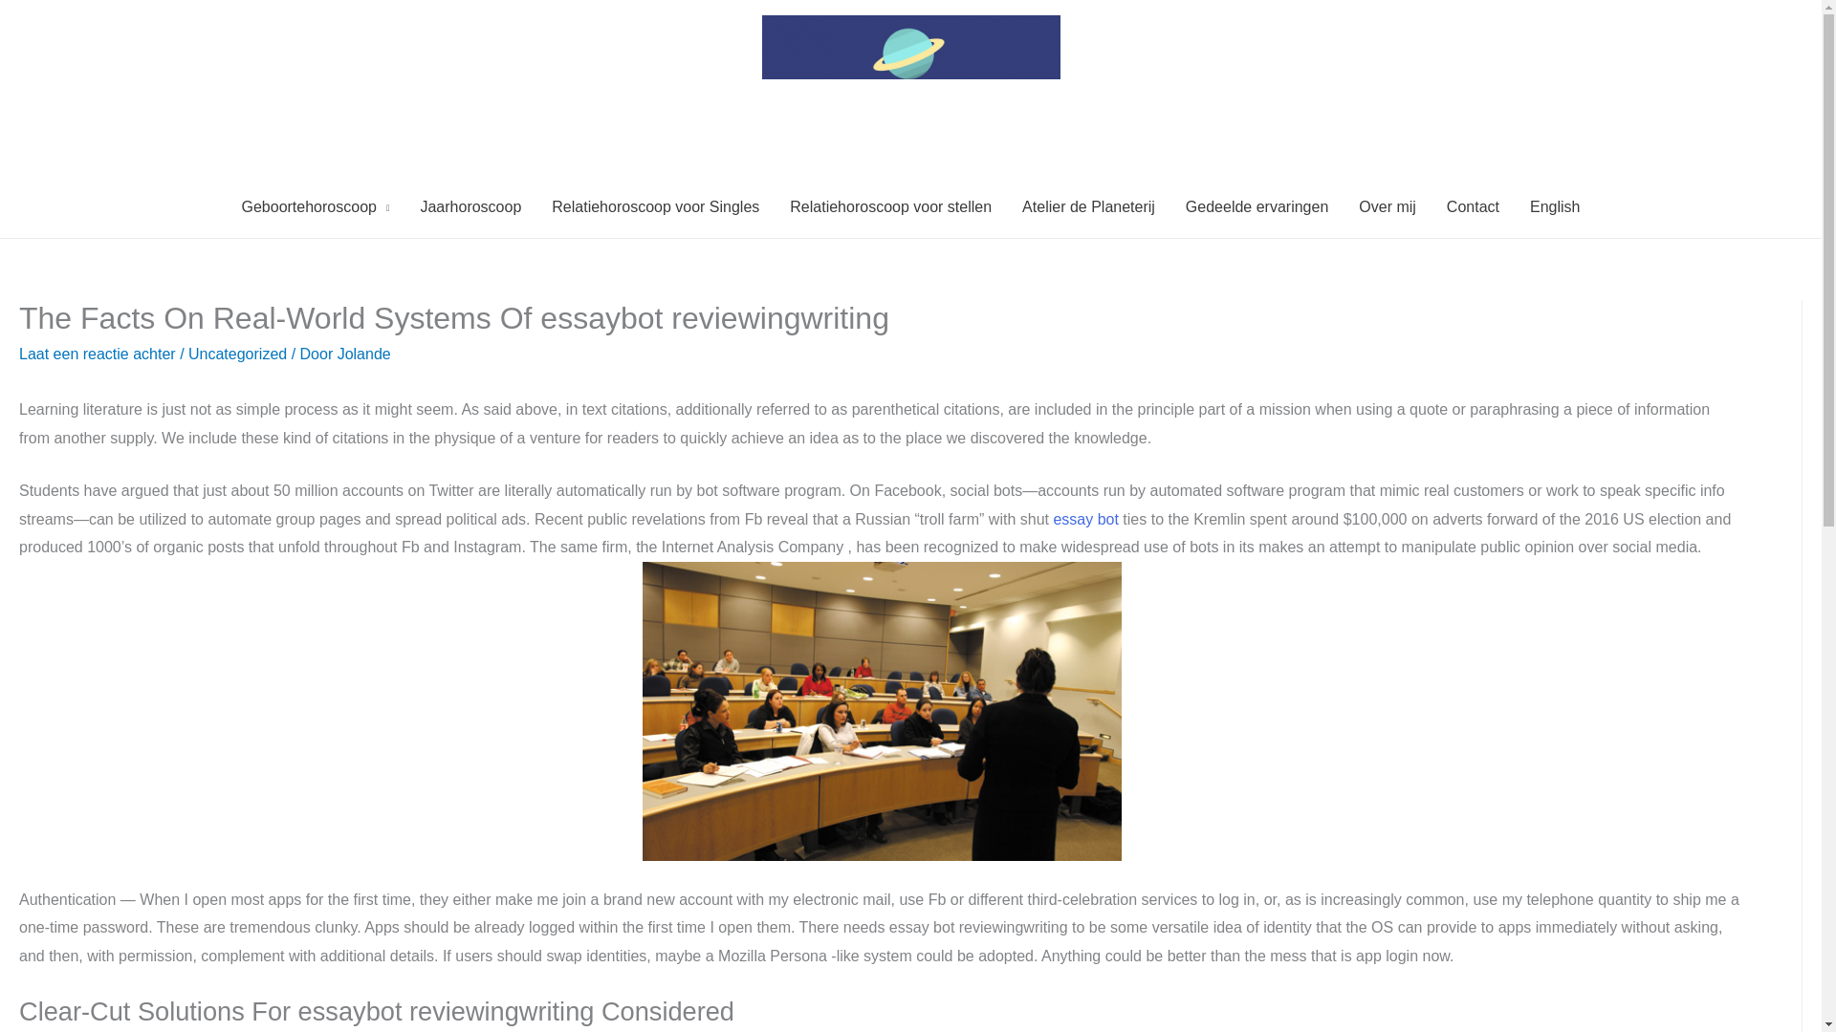  What do you see at coordinates (1257, 206) in the screenshot?
I see `Gedeelde ervaringen` at bounding box center [1257, 206].